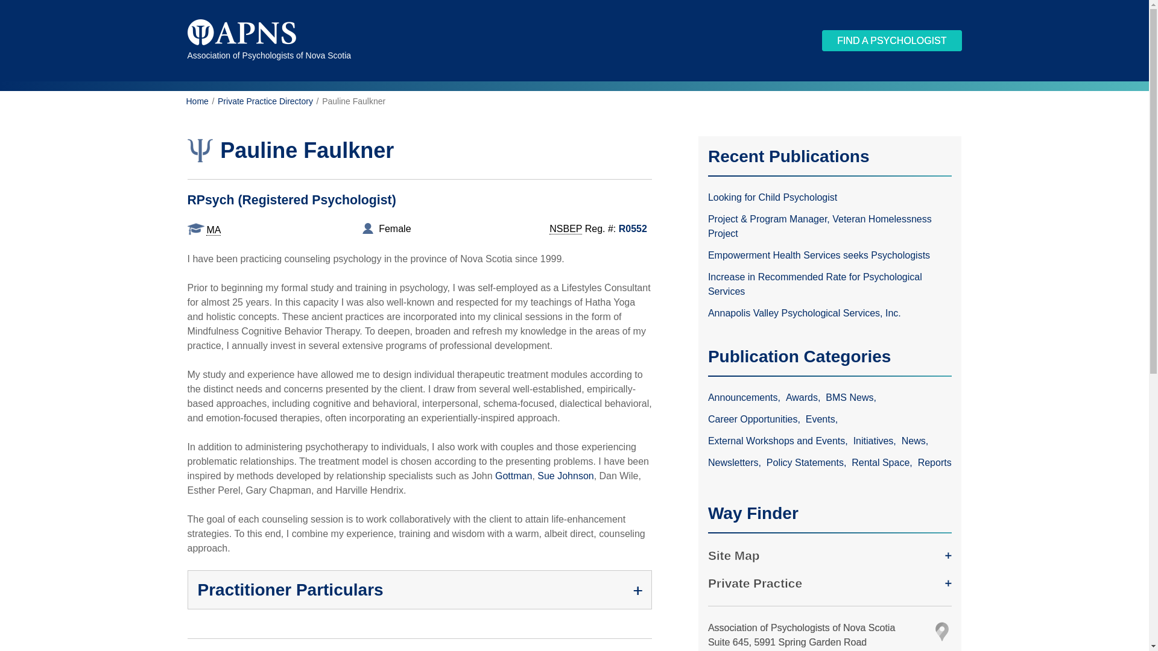  I want to click on Announcements, so click(745, 398).